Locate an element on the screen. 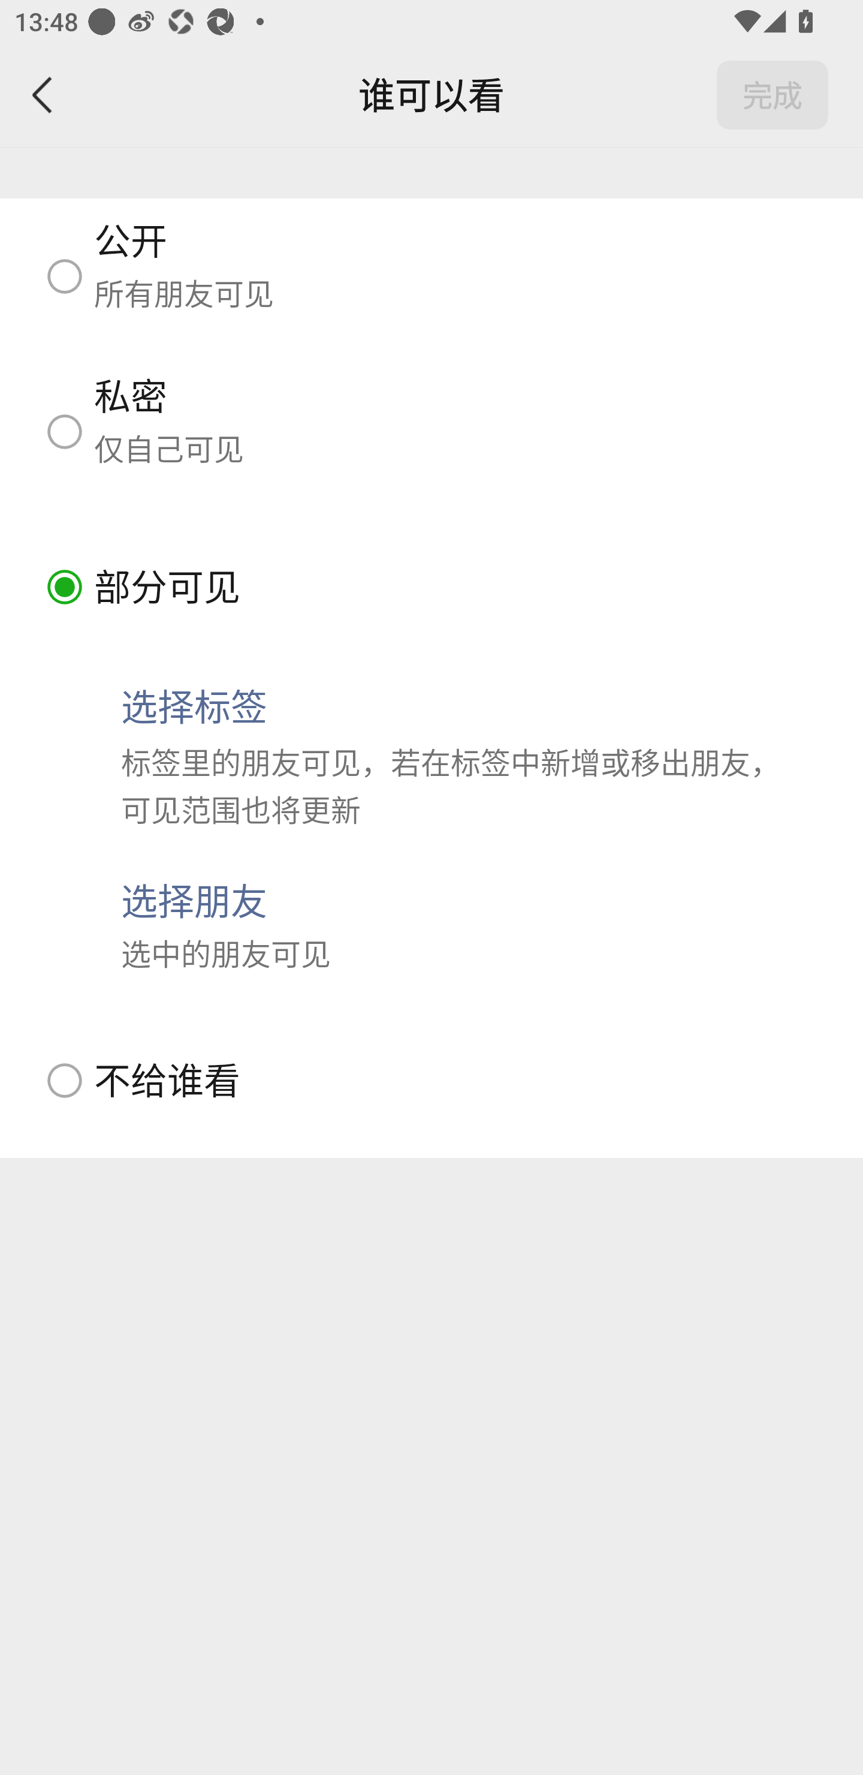  返回 is located at coordinates (43, 95).